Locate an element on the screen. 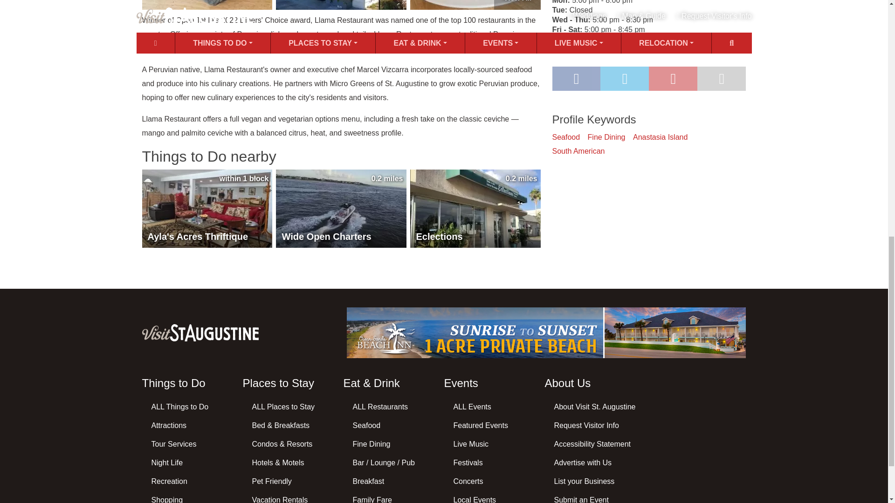  Share on Twitter is located at coordinates (625, 78).